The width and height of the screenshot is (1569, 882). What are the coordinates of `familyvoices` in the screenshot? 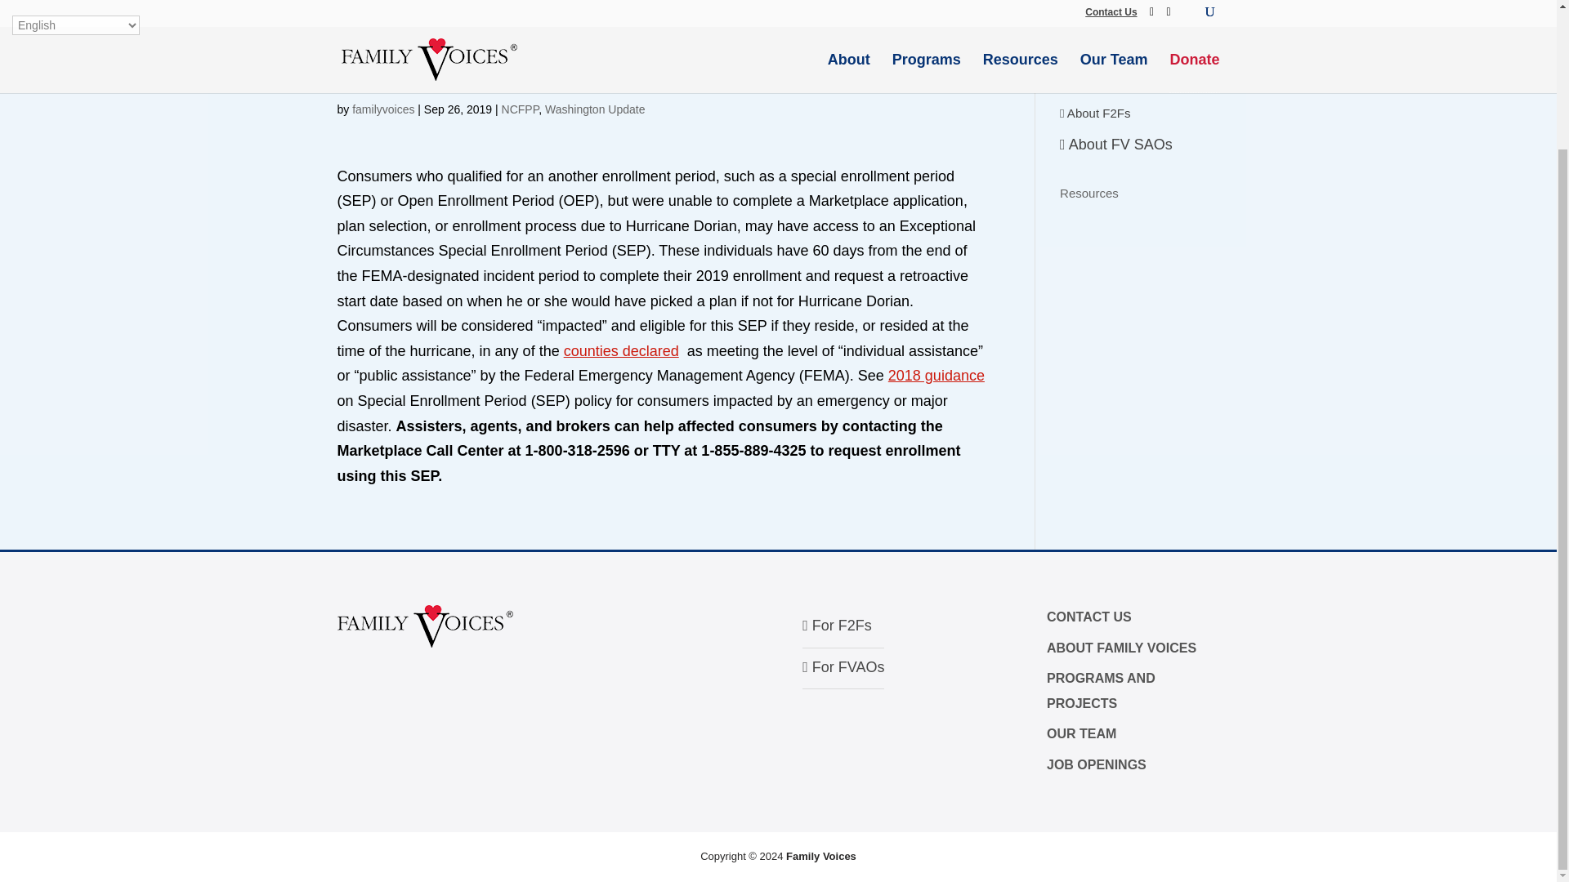 It's located at (382, 109).